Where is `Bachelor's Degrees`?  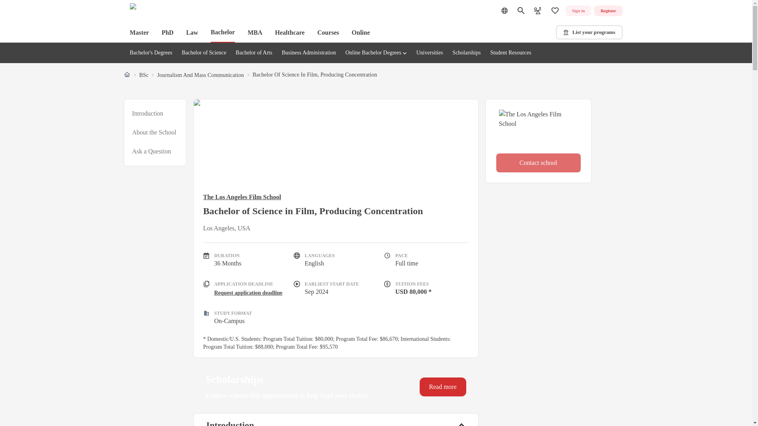
Bachelor's Degrees is located at coordinates (151, 53).